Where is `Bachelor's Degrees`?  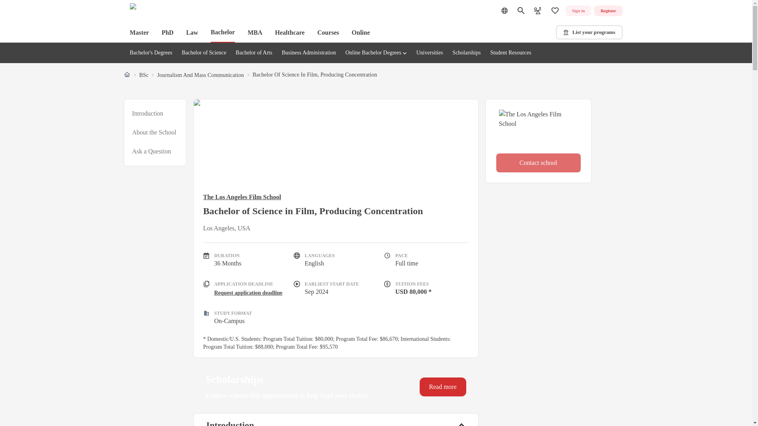
Bachelor's Degrees is located at coordinates (151, 53).